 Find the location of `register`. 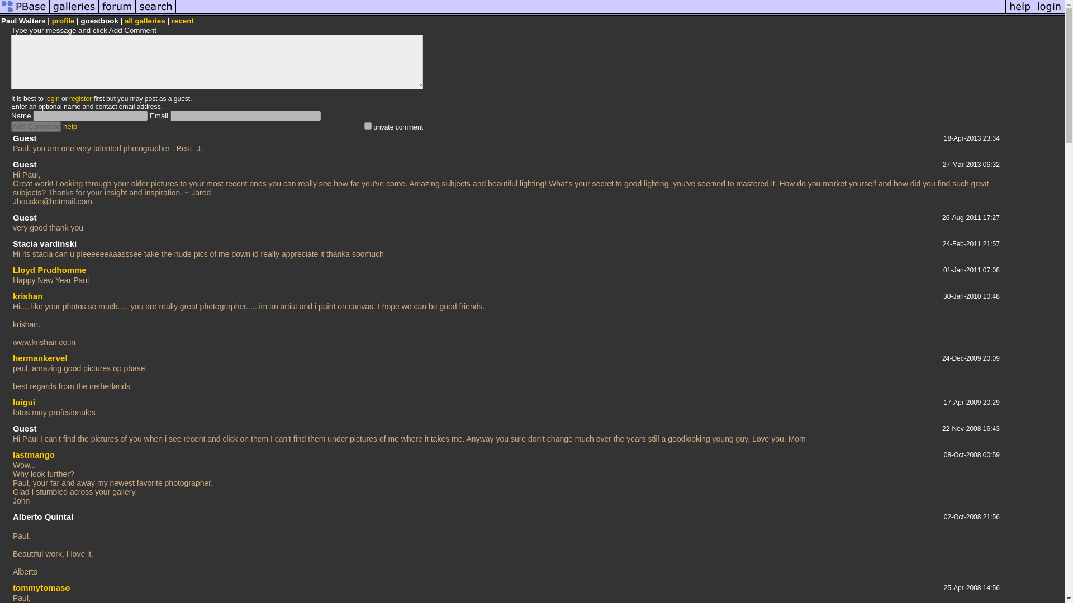

register is located at coordinates (80, 98).